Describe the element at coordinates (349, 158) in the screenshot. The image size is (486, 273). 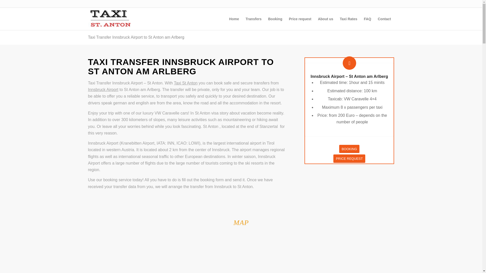
I see `PRICE REQUEST` at that location.